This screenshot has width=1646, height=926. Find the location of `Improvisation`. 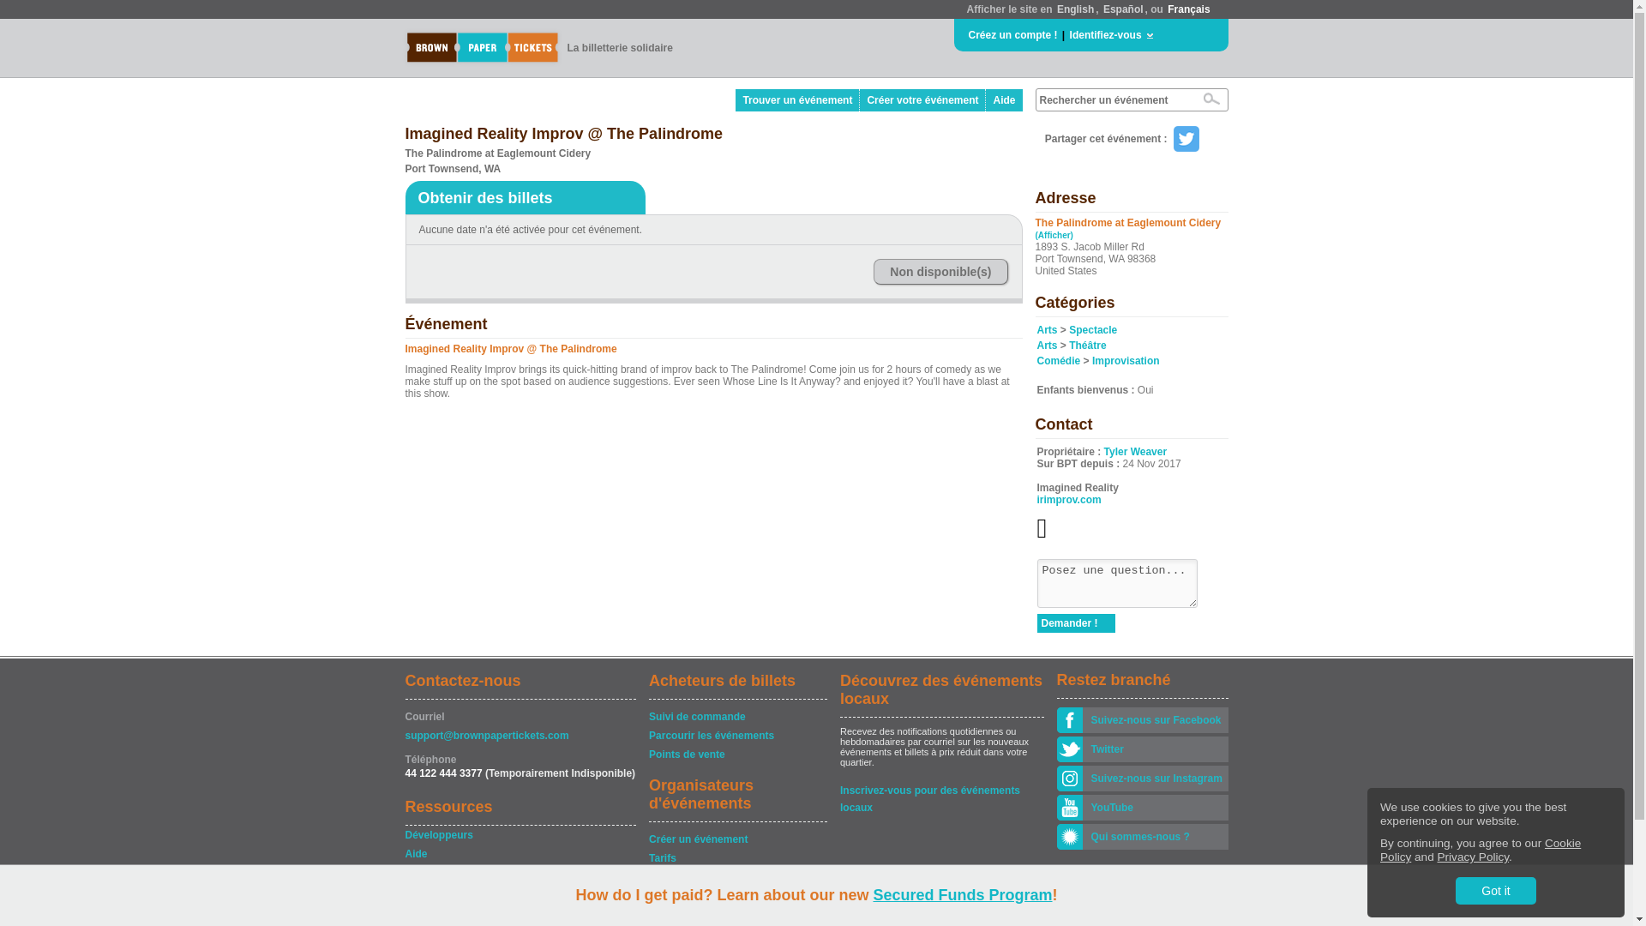

Improvisation is located at coordinates (1126, 360).